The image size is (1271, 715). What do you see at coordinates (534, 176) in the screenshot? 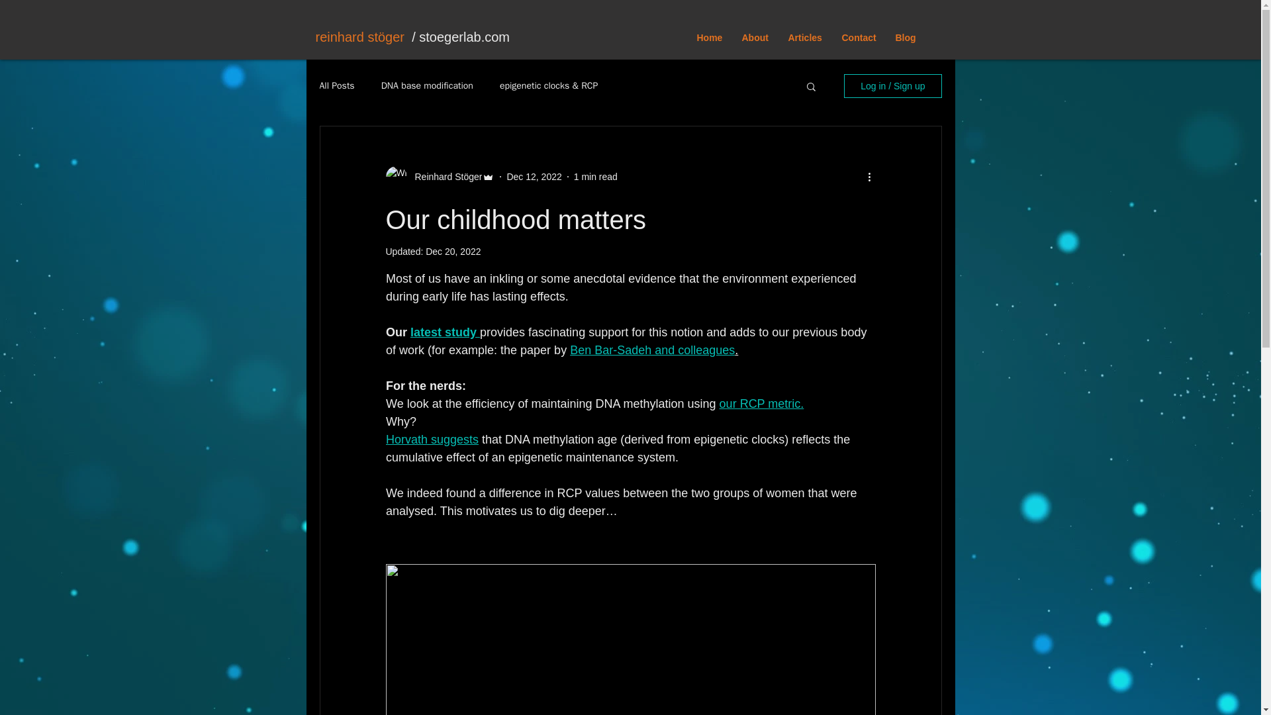
I see `Dec 12, 2022` at bounding box center [534, 176].